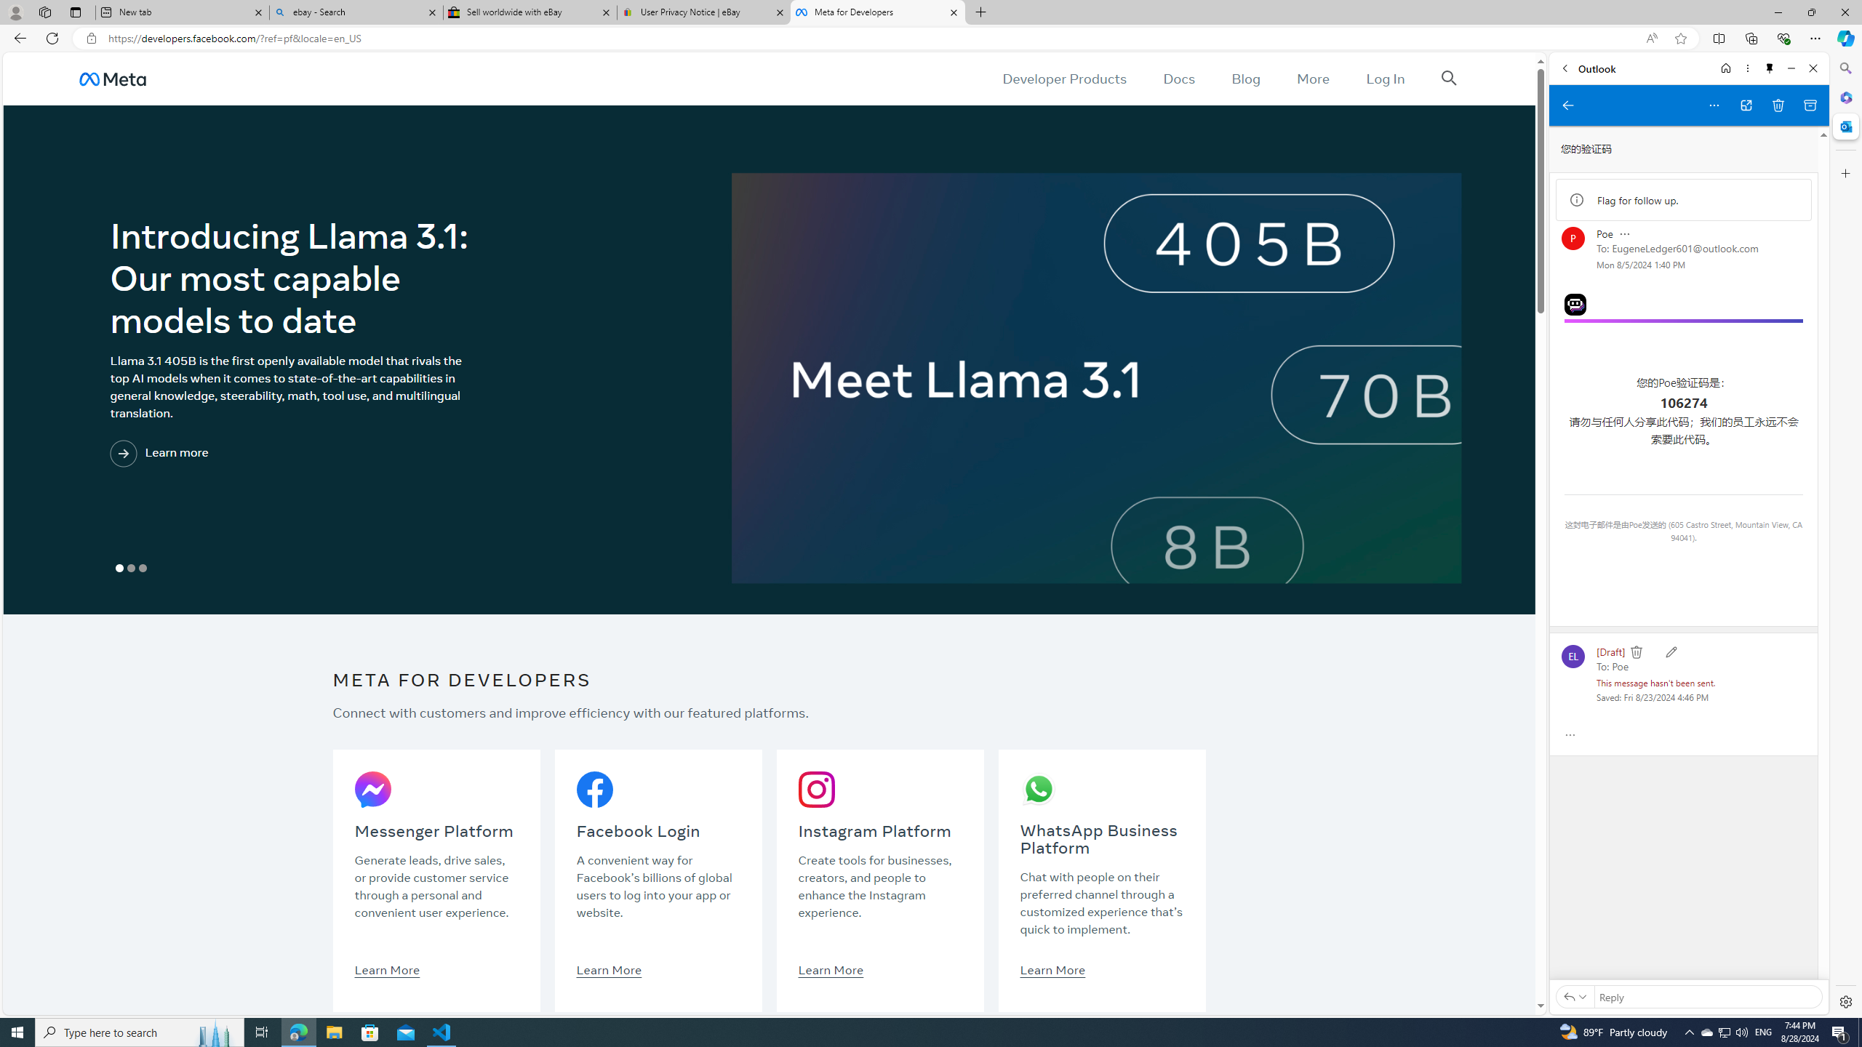  I want to click on Draft. message expanded. double tap to collapse, so click(1610, 651).